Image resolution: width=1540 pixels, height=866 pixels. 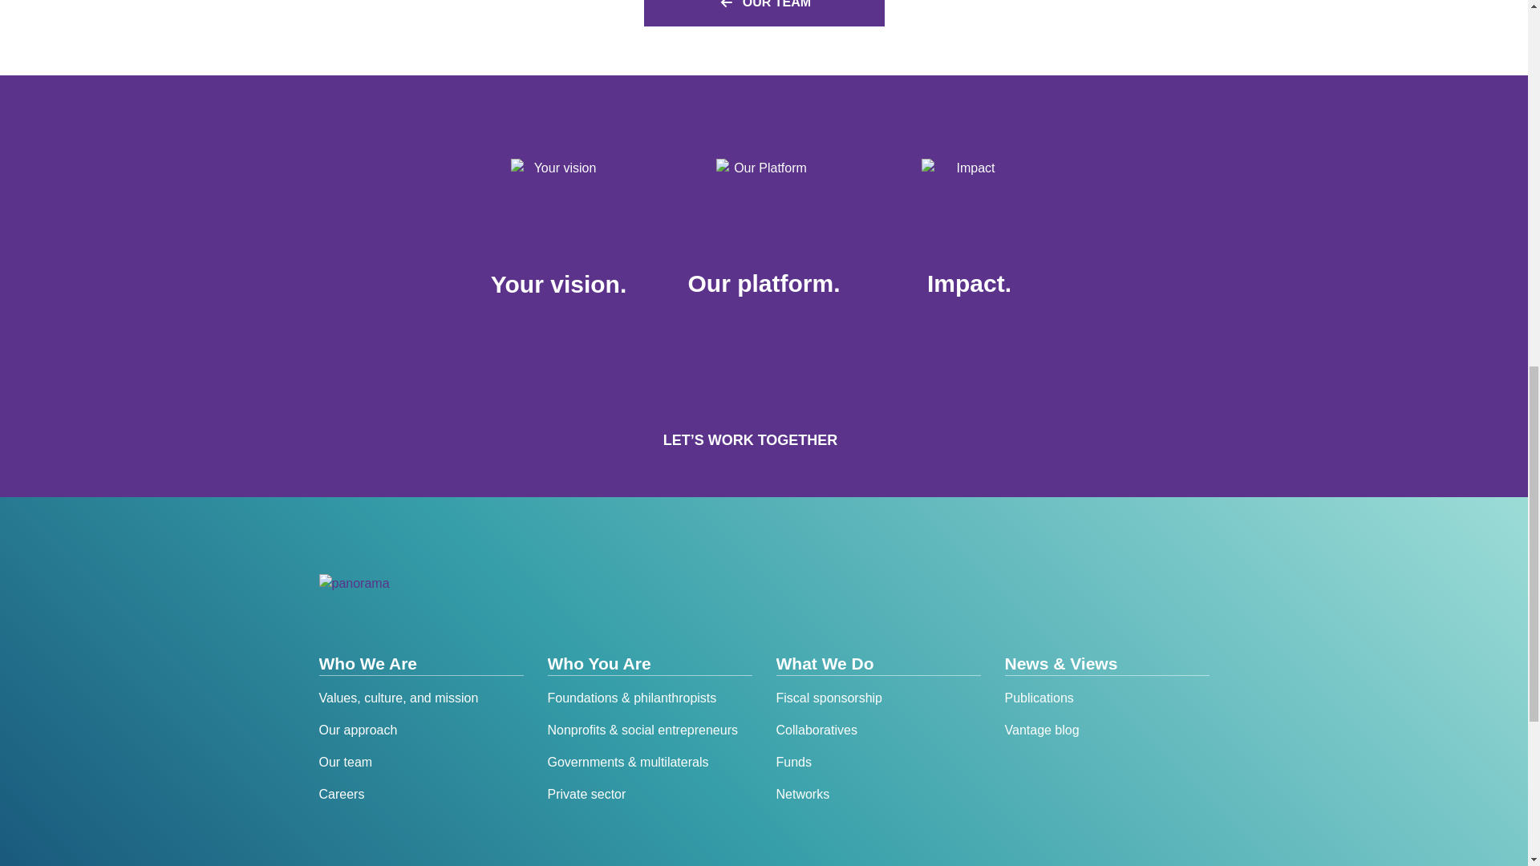 What do you see at coordinates (878, 664) in the screenshot?
I see `What We Do` at bounding box center [878, 664].